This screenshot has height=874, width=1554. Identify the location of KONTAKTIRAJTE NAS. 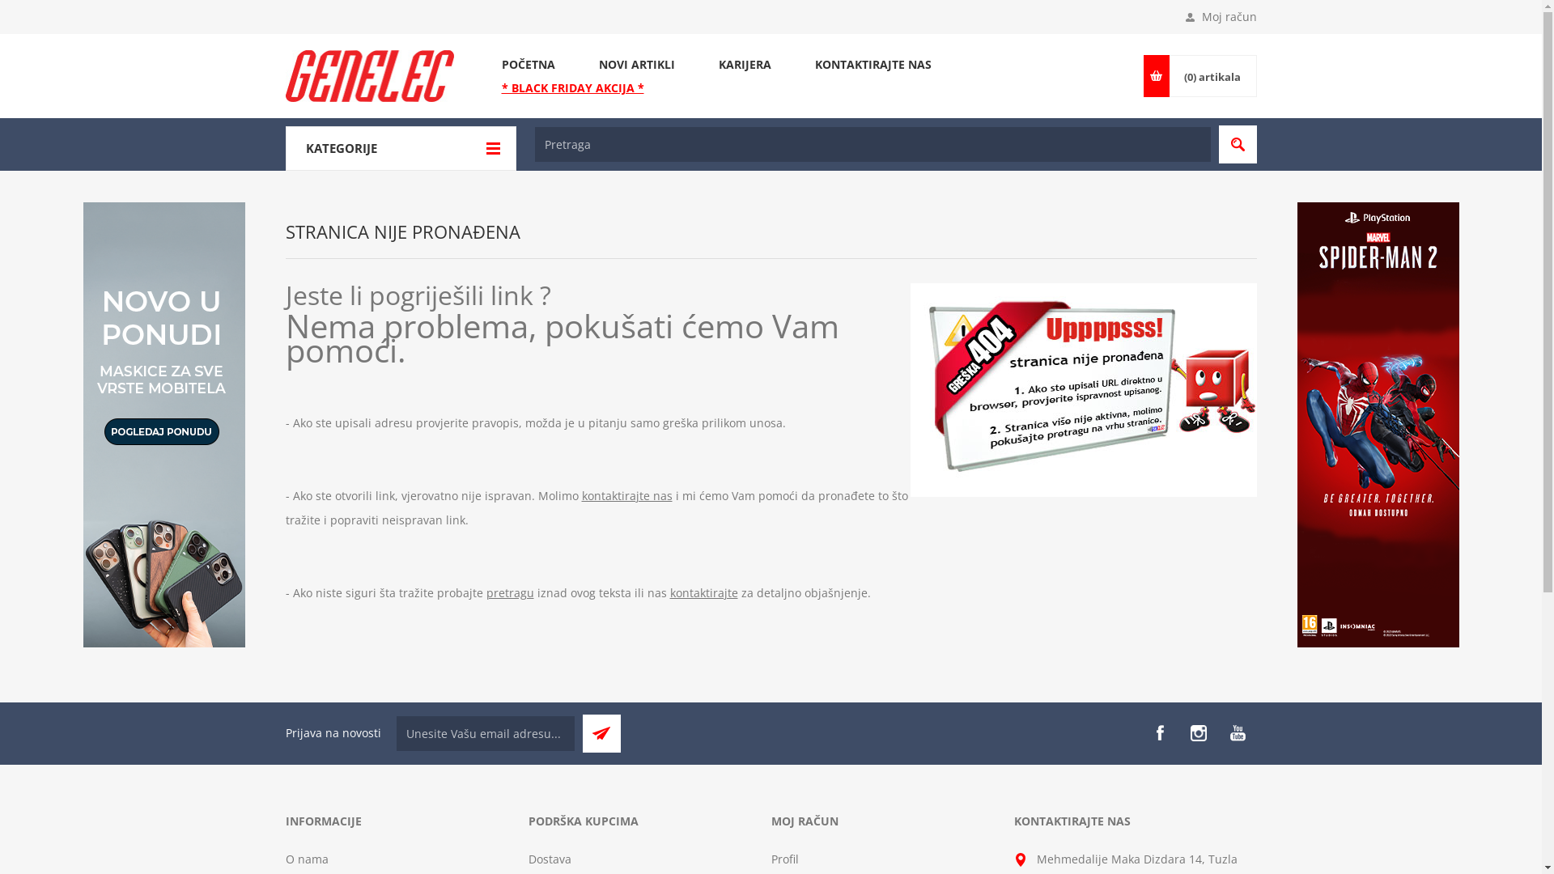
(873, 65).